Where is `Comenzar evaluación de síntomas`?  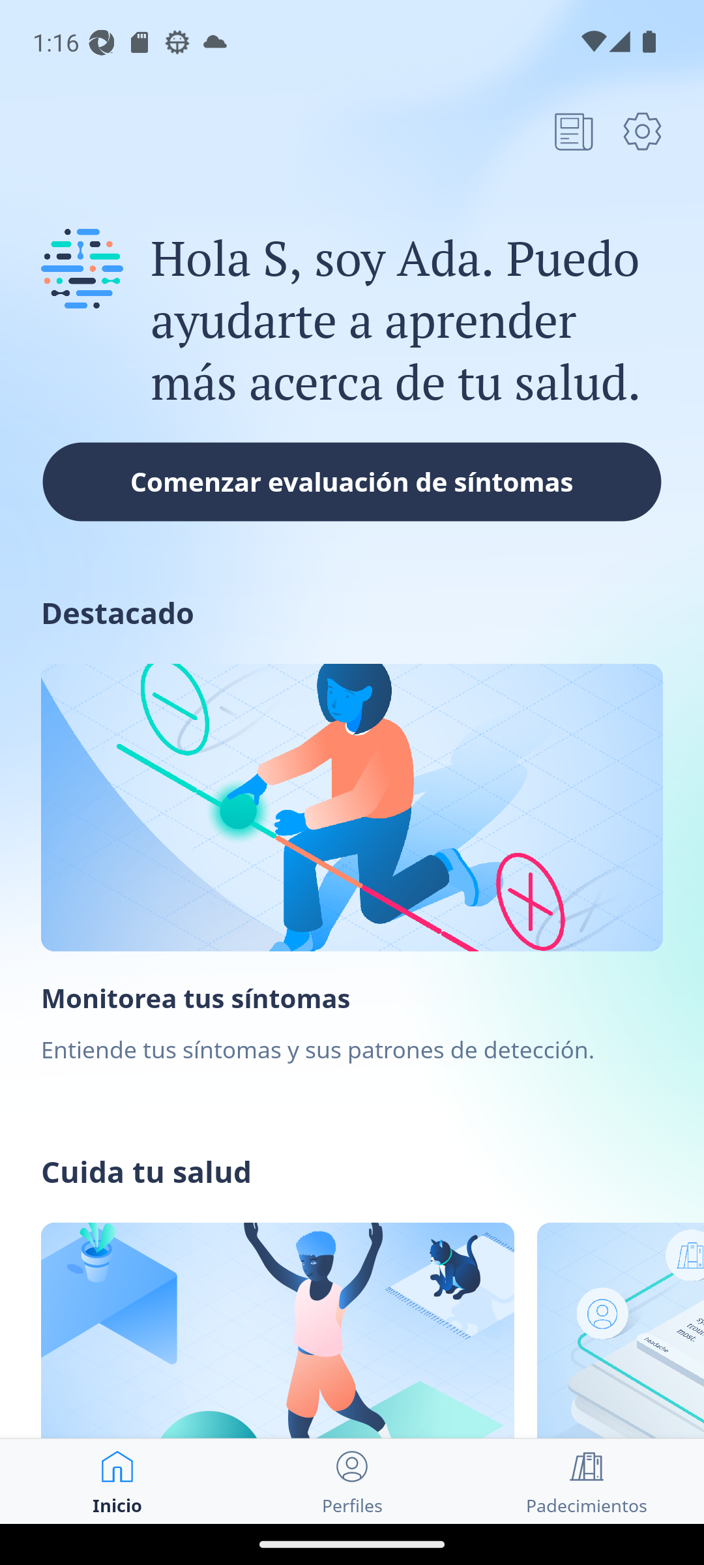
Comenzar evaluación de síntomas is located at coordinates (352, 481).